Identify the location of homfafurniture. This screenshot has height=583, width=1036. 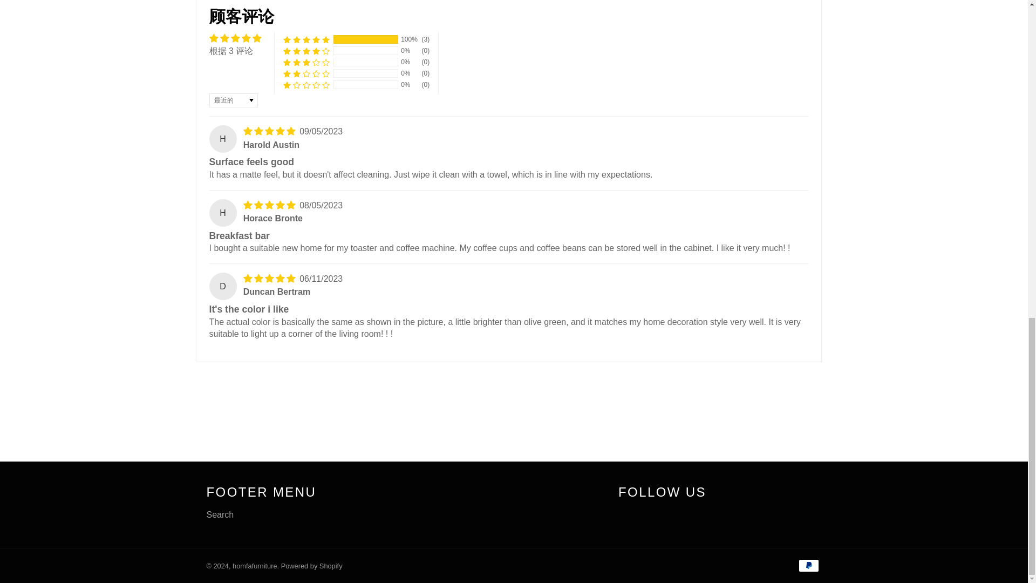
(255, 566).